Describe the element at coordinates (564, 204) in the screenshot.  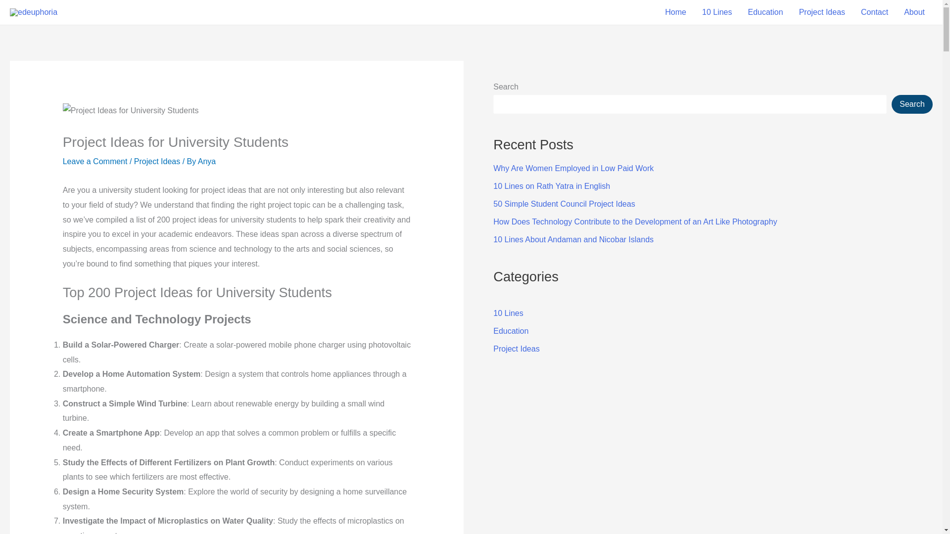
I see `50 Simple Student Council Project Ideas` at that location.